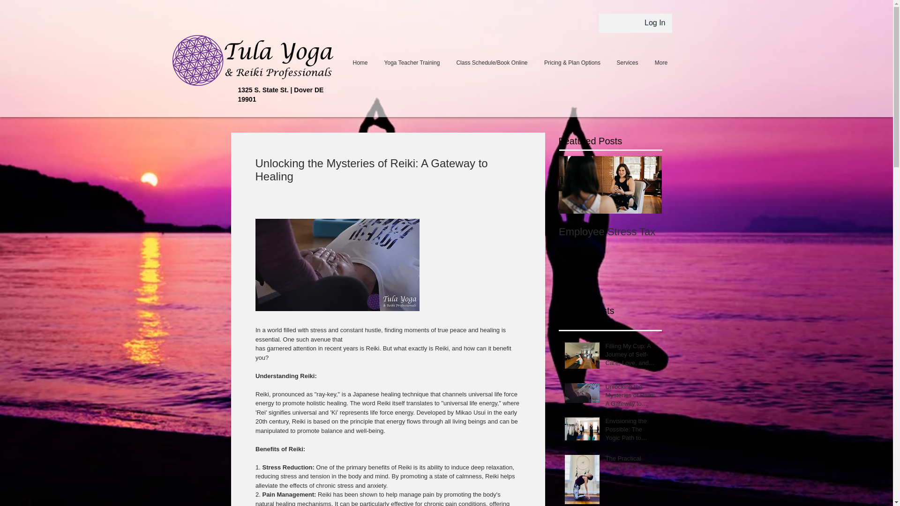 The image size is (900, 506). Describe the element at coordinates (631, 397) in the screenshot. I see `Unlocking the Mysteries of Reiki: A Gateway to Healing` at that location.